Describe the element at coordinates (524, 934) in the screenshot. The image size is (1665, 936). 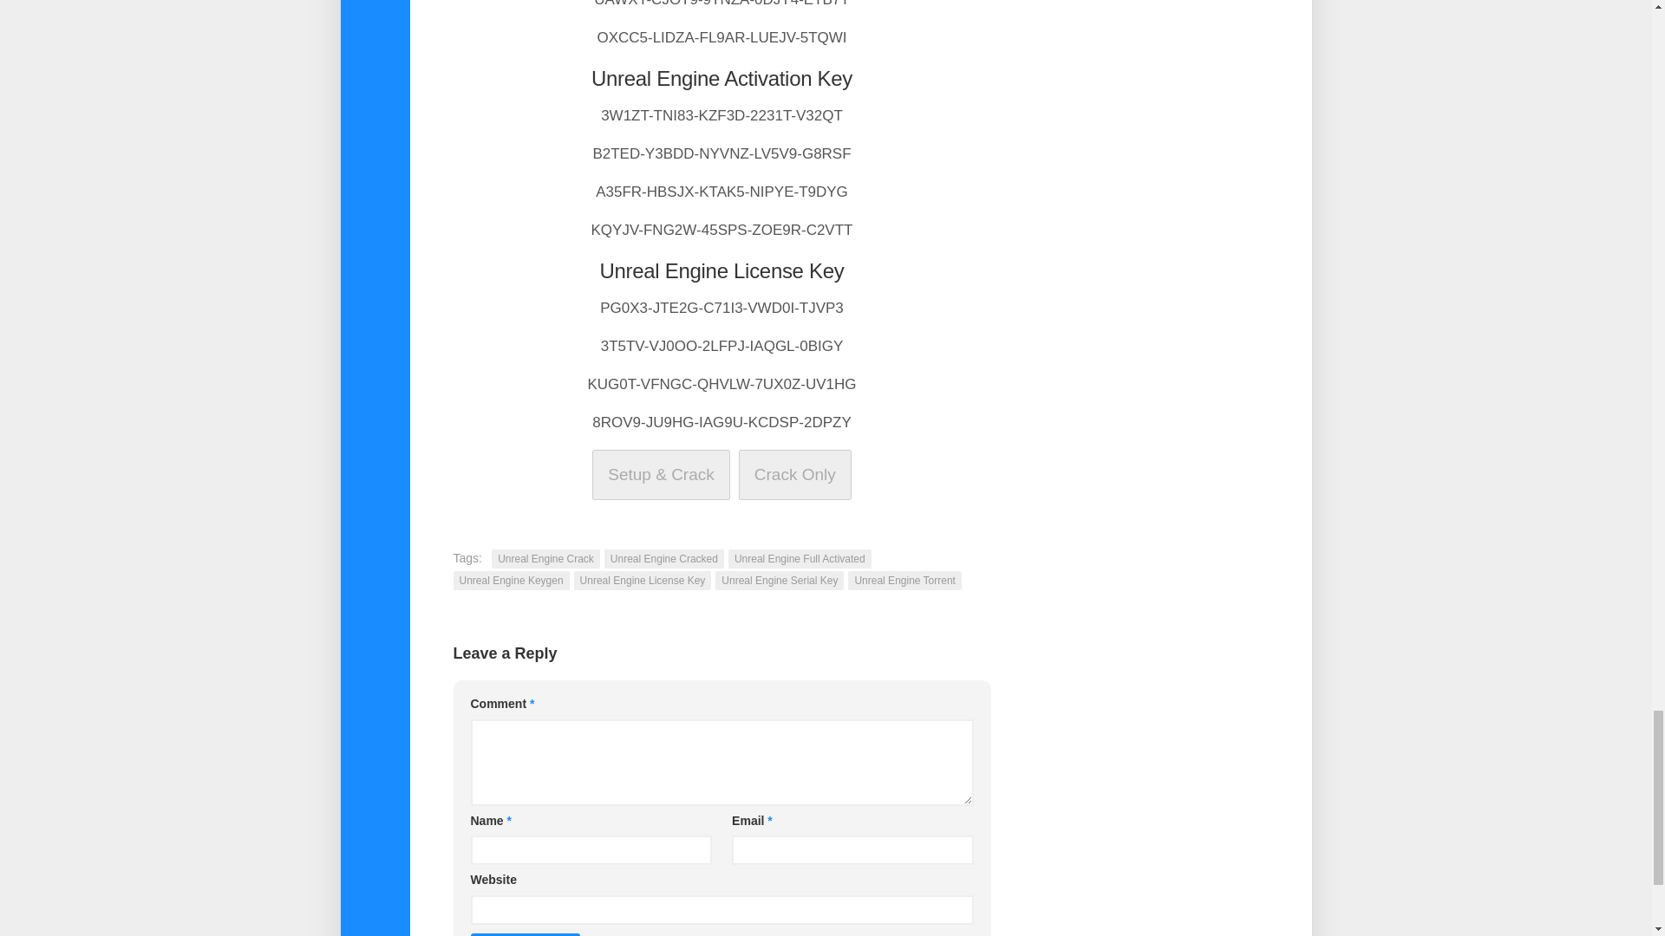
I see `Post Comment` at that location.